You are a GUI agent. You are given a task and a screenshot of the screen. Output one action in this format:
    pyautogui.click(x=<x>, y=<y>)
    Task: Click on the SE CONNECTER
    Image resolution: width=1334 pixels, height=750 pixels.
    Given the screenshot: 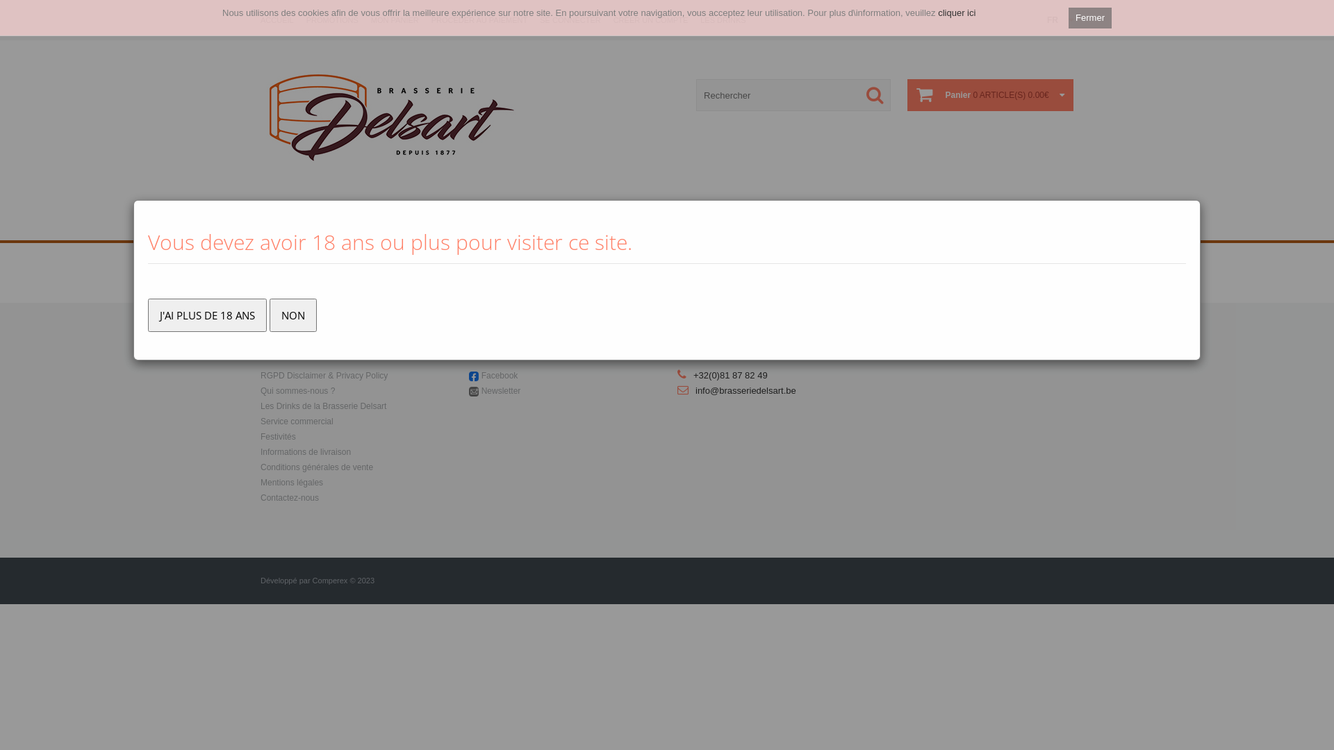 What is the action you would take?
    pyautogui.click(x=570, y=20)
    